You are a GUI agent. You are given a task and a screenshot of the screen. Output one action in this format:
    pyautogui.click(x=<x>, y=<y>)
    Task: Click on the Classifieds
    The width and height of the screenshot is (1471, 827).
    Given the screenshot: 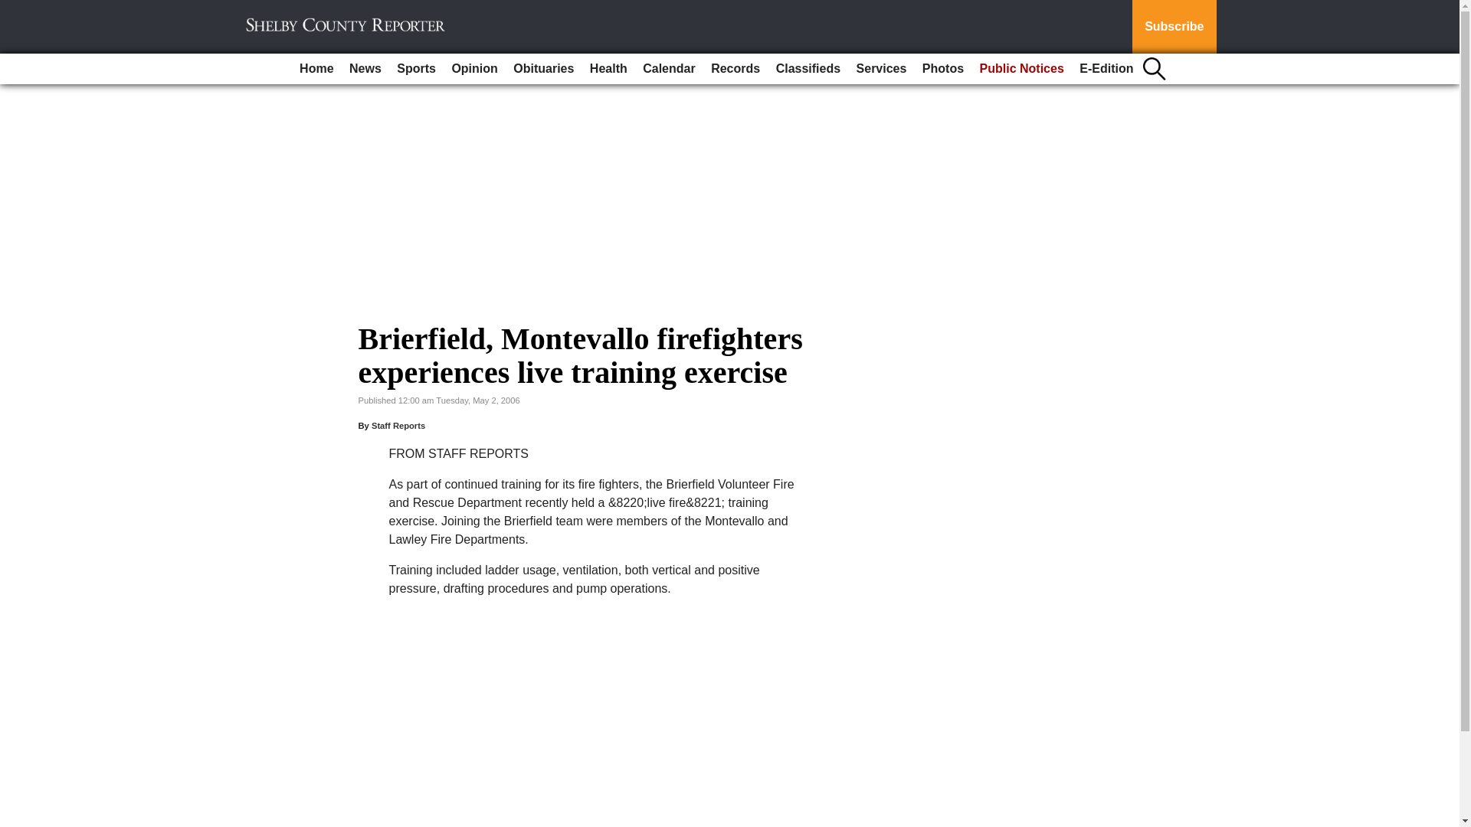 What is the action you would take?
    pyautogui.click(x=808, y=69)
    